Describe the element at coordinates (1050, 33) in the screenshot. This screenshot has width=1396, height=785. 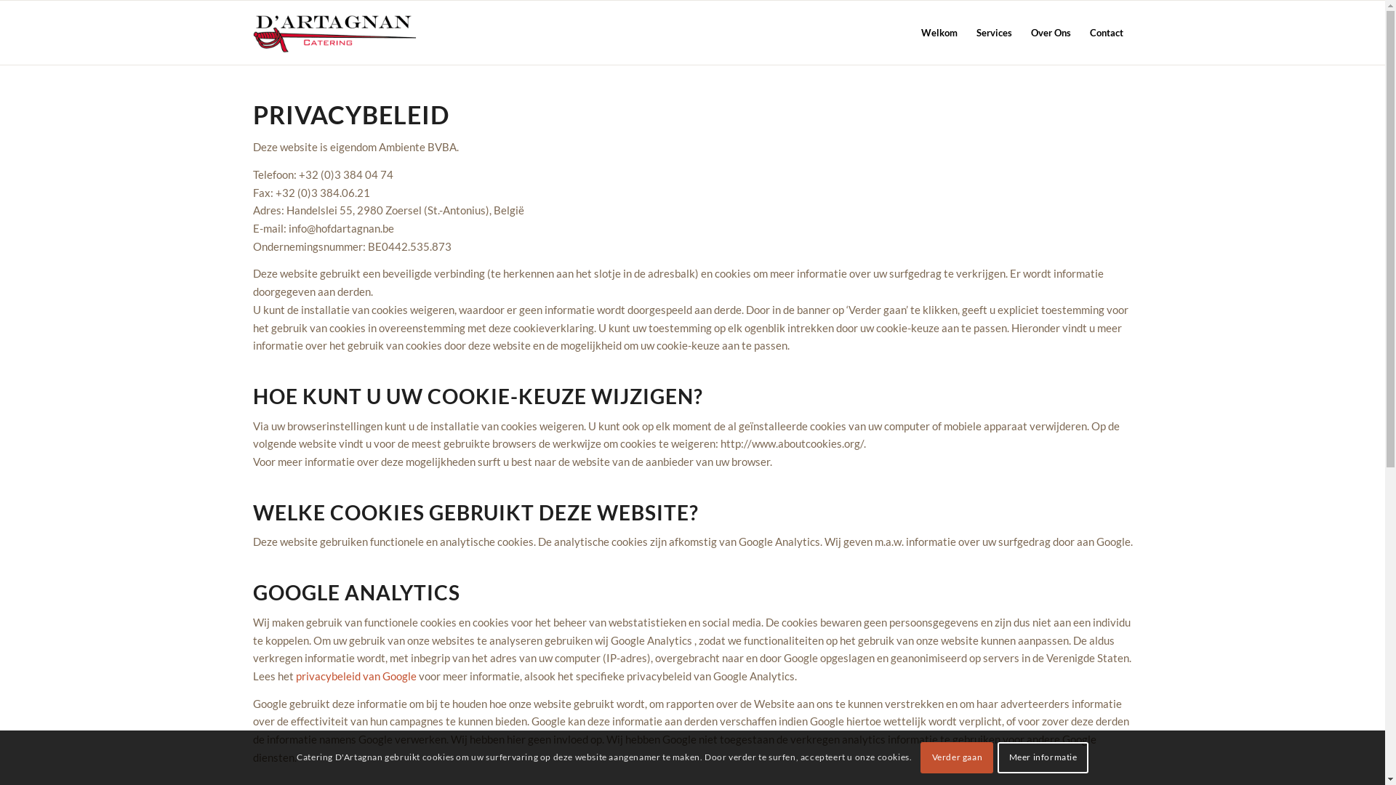
I see `Over Ons` at that location.